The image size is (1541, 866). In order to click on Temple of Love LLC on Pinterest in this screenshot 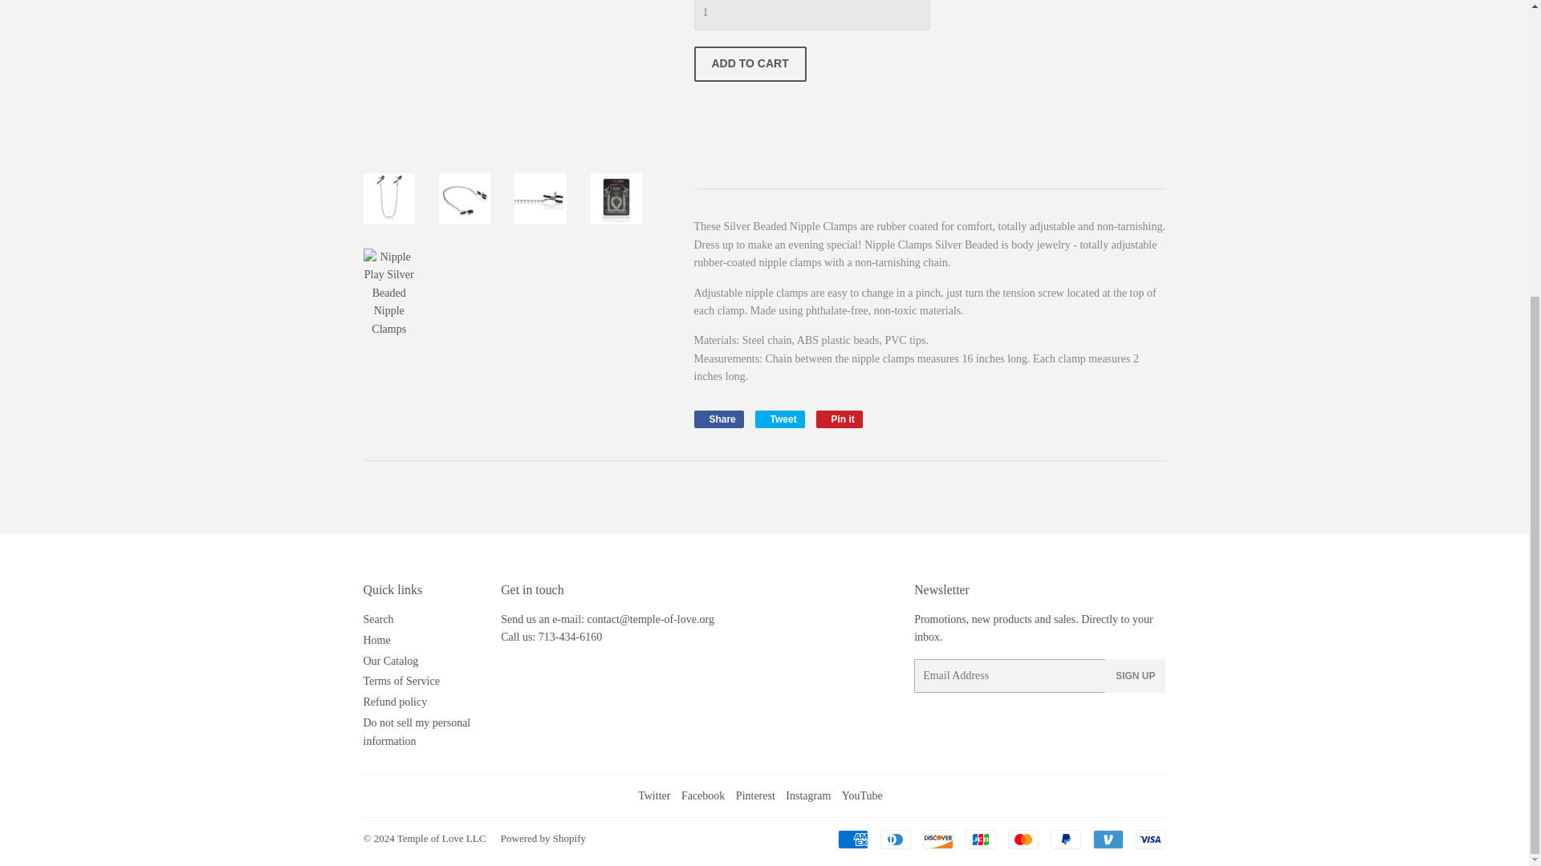, I will do `click(755, 795)`.